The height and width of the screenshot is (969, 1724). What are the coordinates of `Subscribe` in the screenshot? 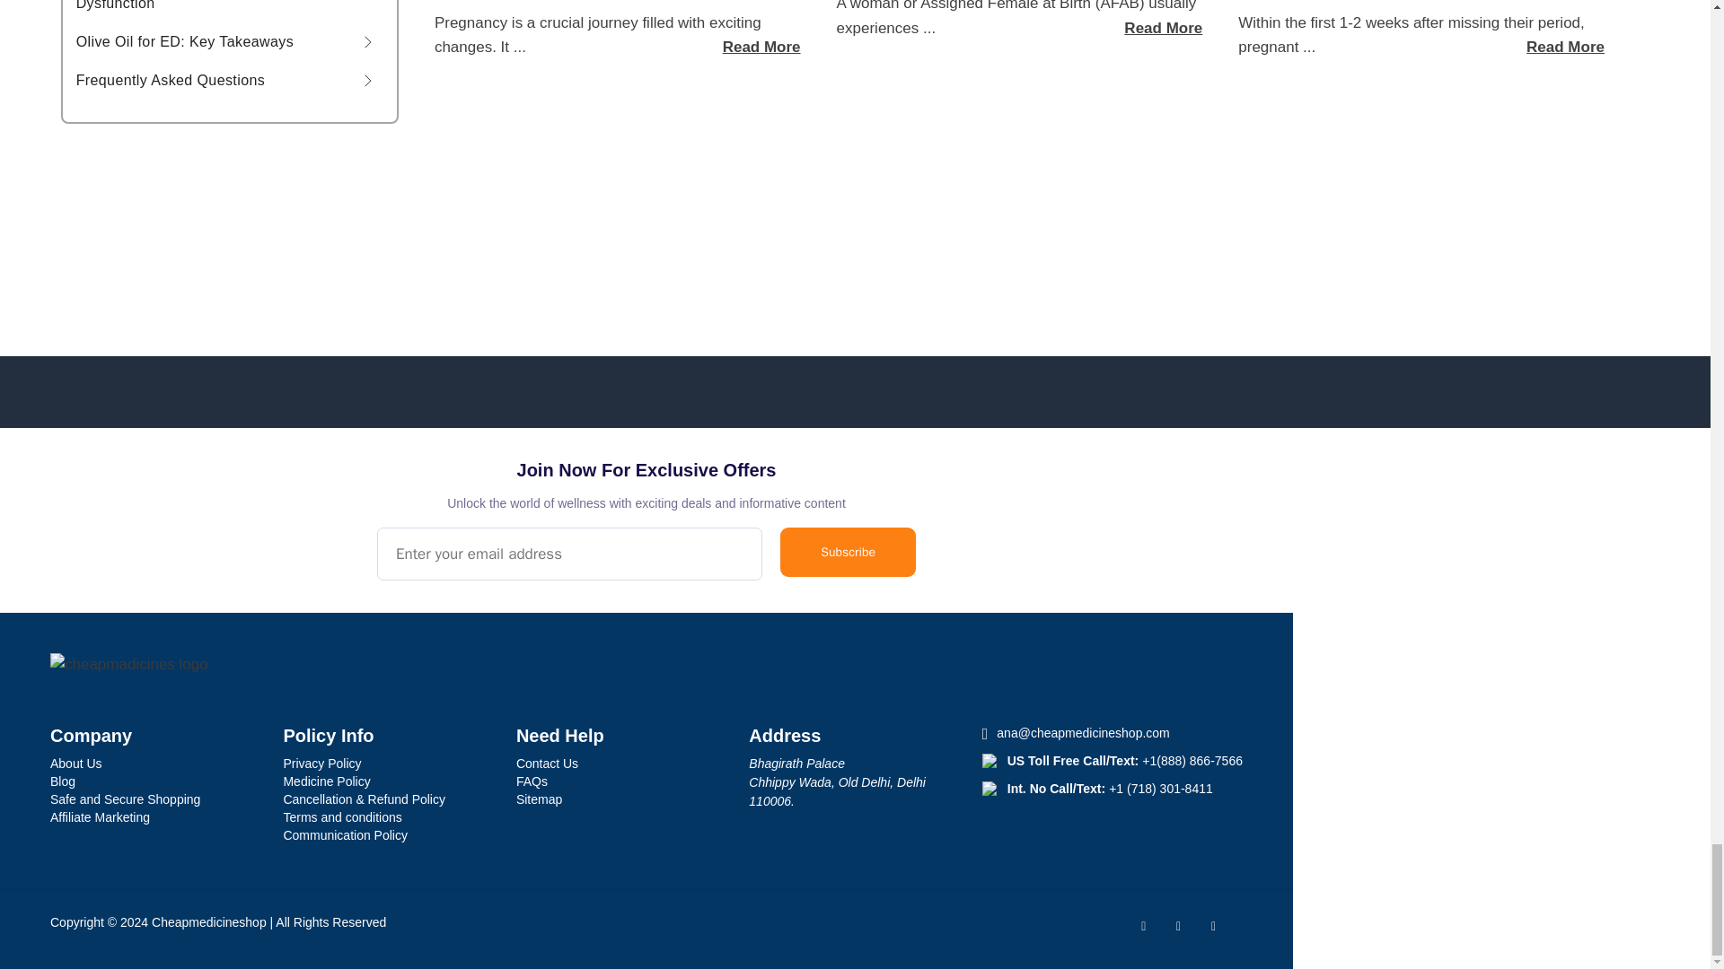 It's located at (848, 551).